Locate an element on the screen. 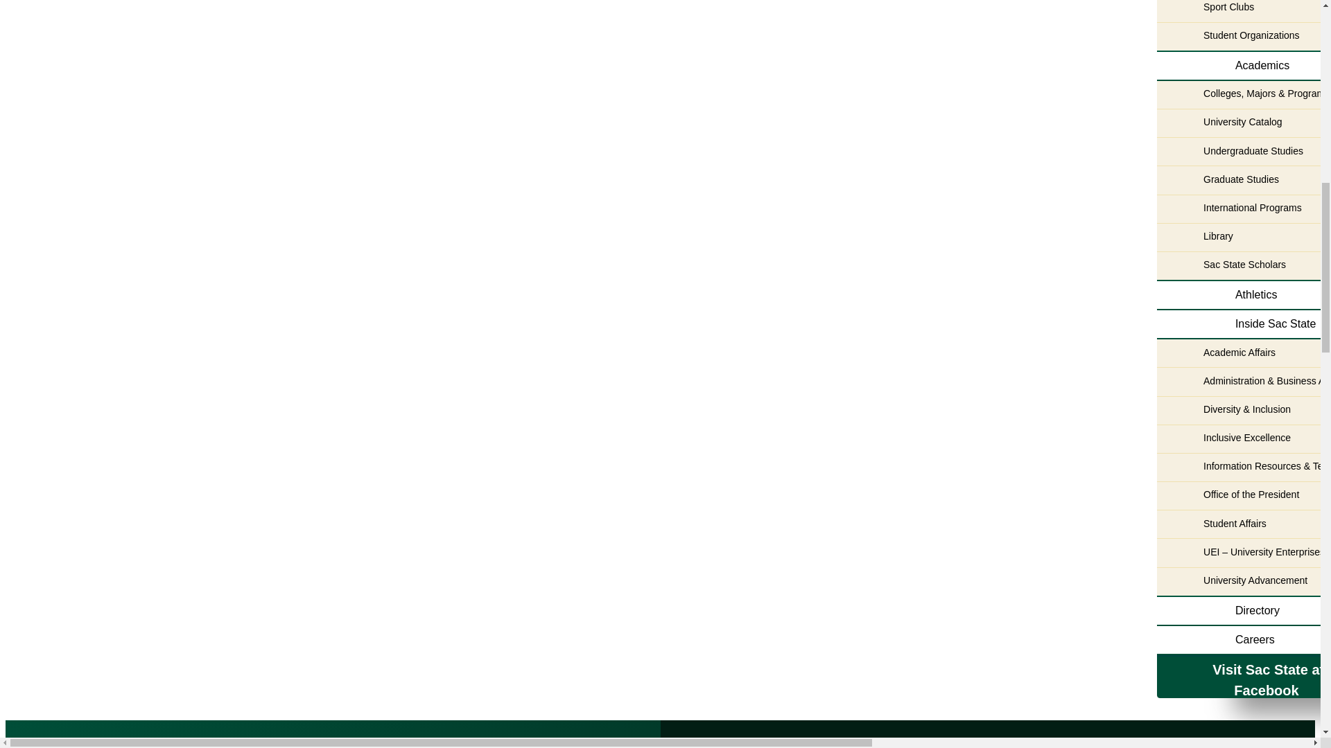  Graduate Studies is located at coordinates (1244, 179).